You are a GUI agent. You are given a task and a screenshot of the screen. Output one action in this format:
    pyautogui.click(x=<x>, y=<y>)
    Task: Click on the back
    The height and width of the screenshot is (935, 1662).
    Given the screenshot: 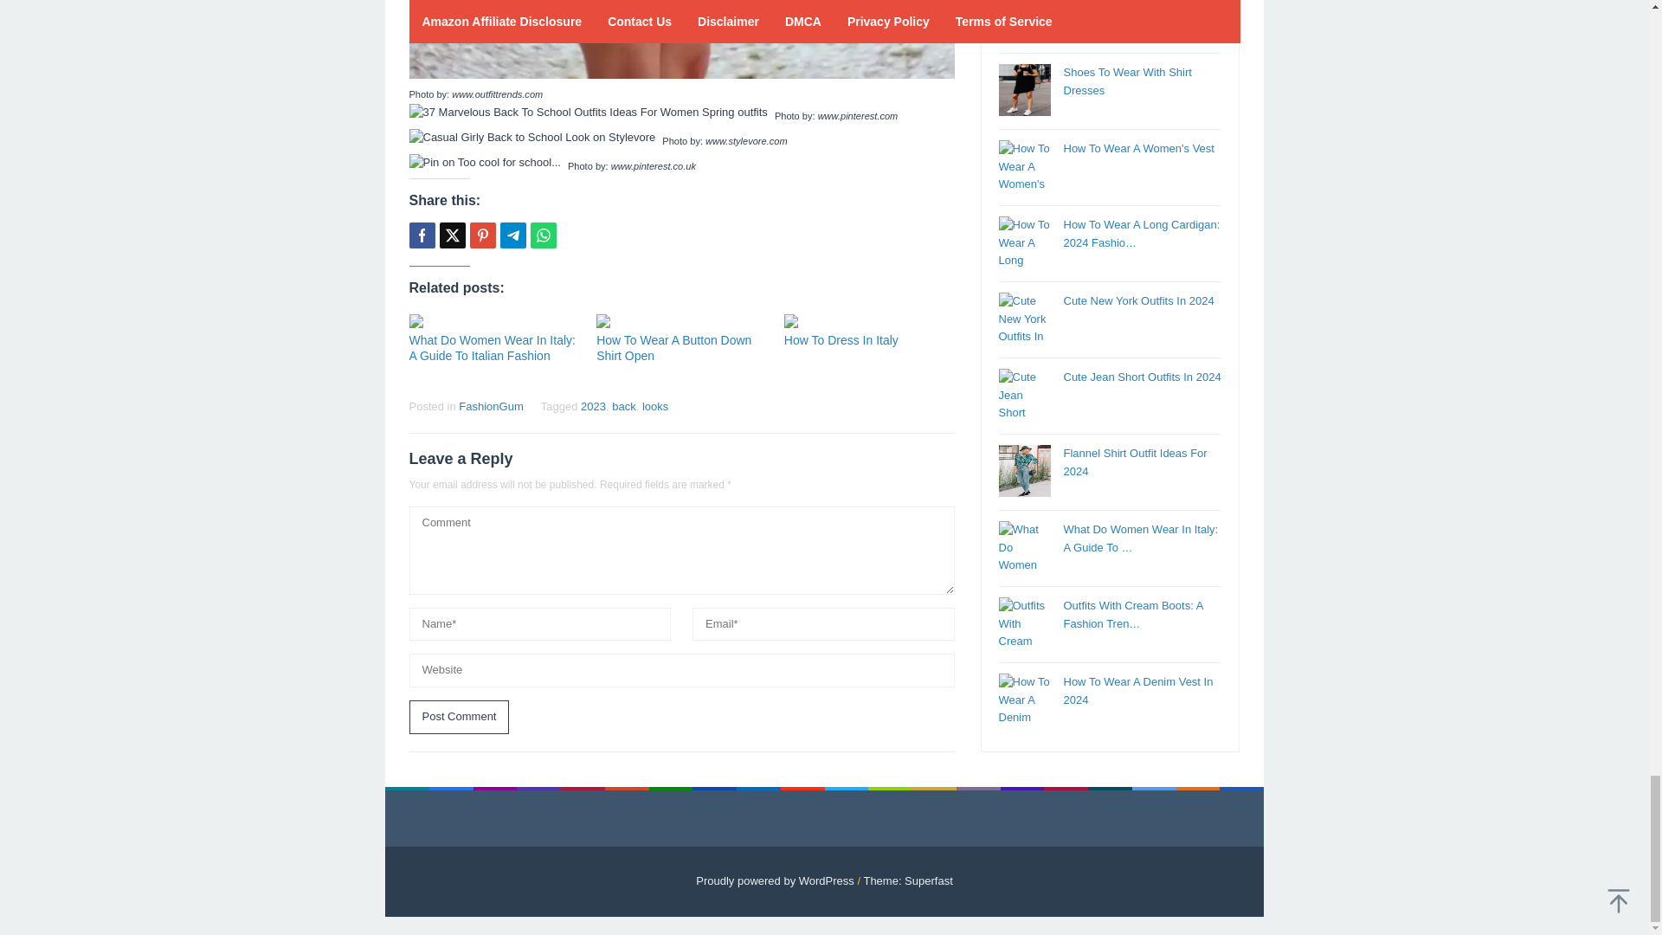 What is the action you would take?
    pyautogui.click(x=623, y=407)
    